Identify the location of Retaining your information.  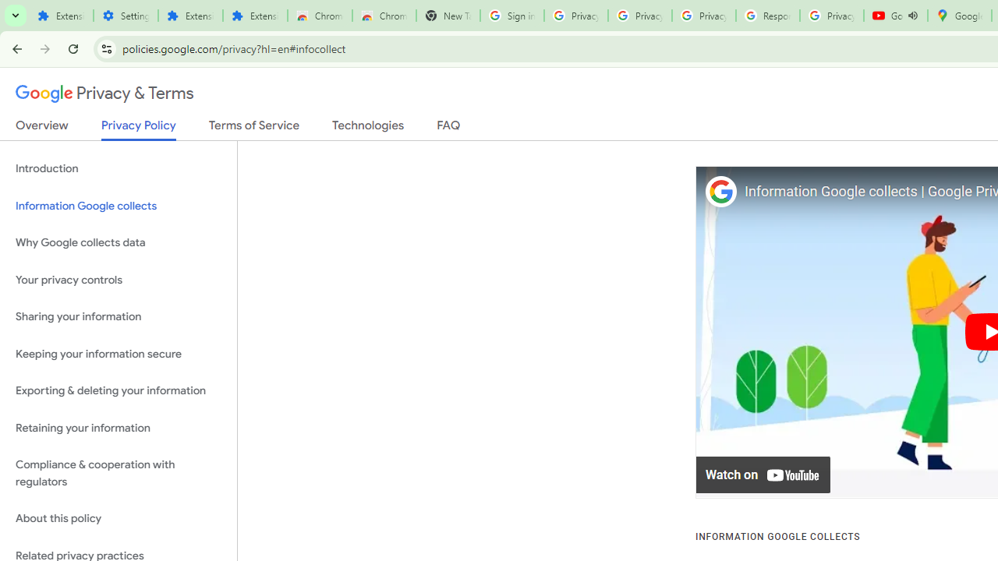
(119, 427).